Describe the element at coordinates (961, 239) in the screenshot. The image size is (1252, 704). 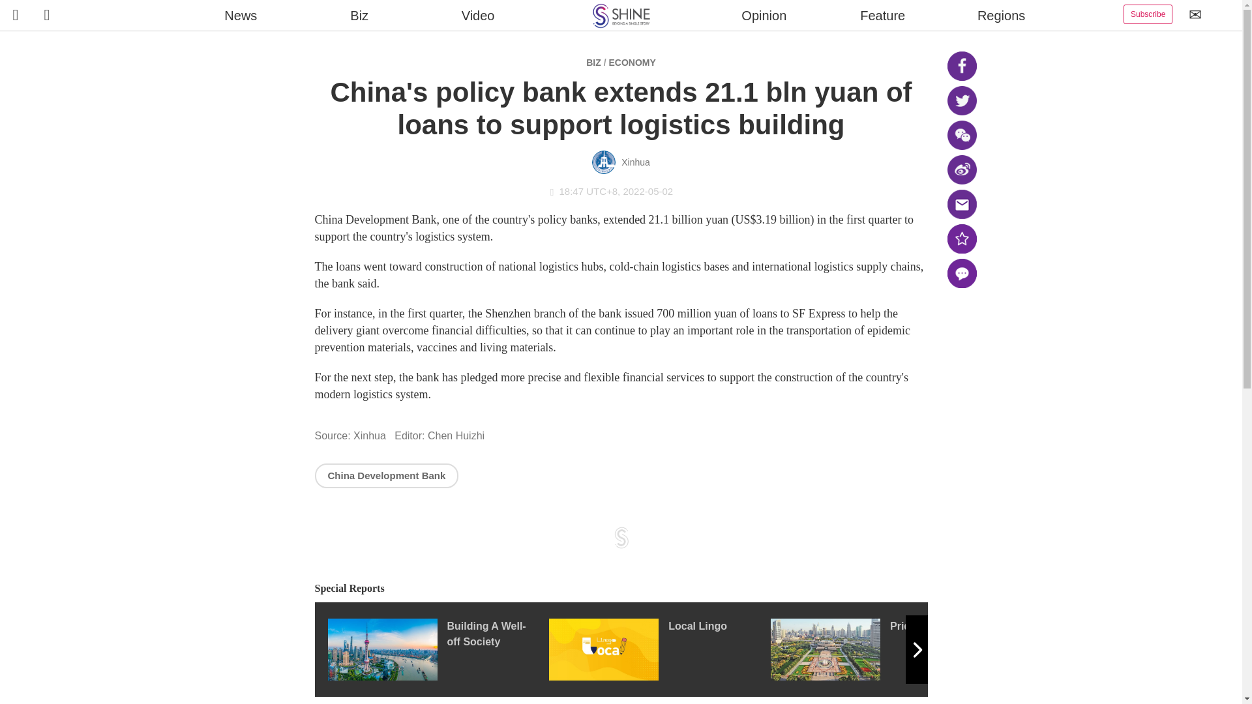
I see `Add to favorites` at that location.